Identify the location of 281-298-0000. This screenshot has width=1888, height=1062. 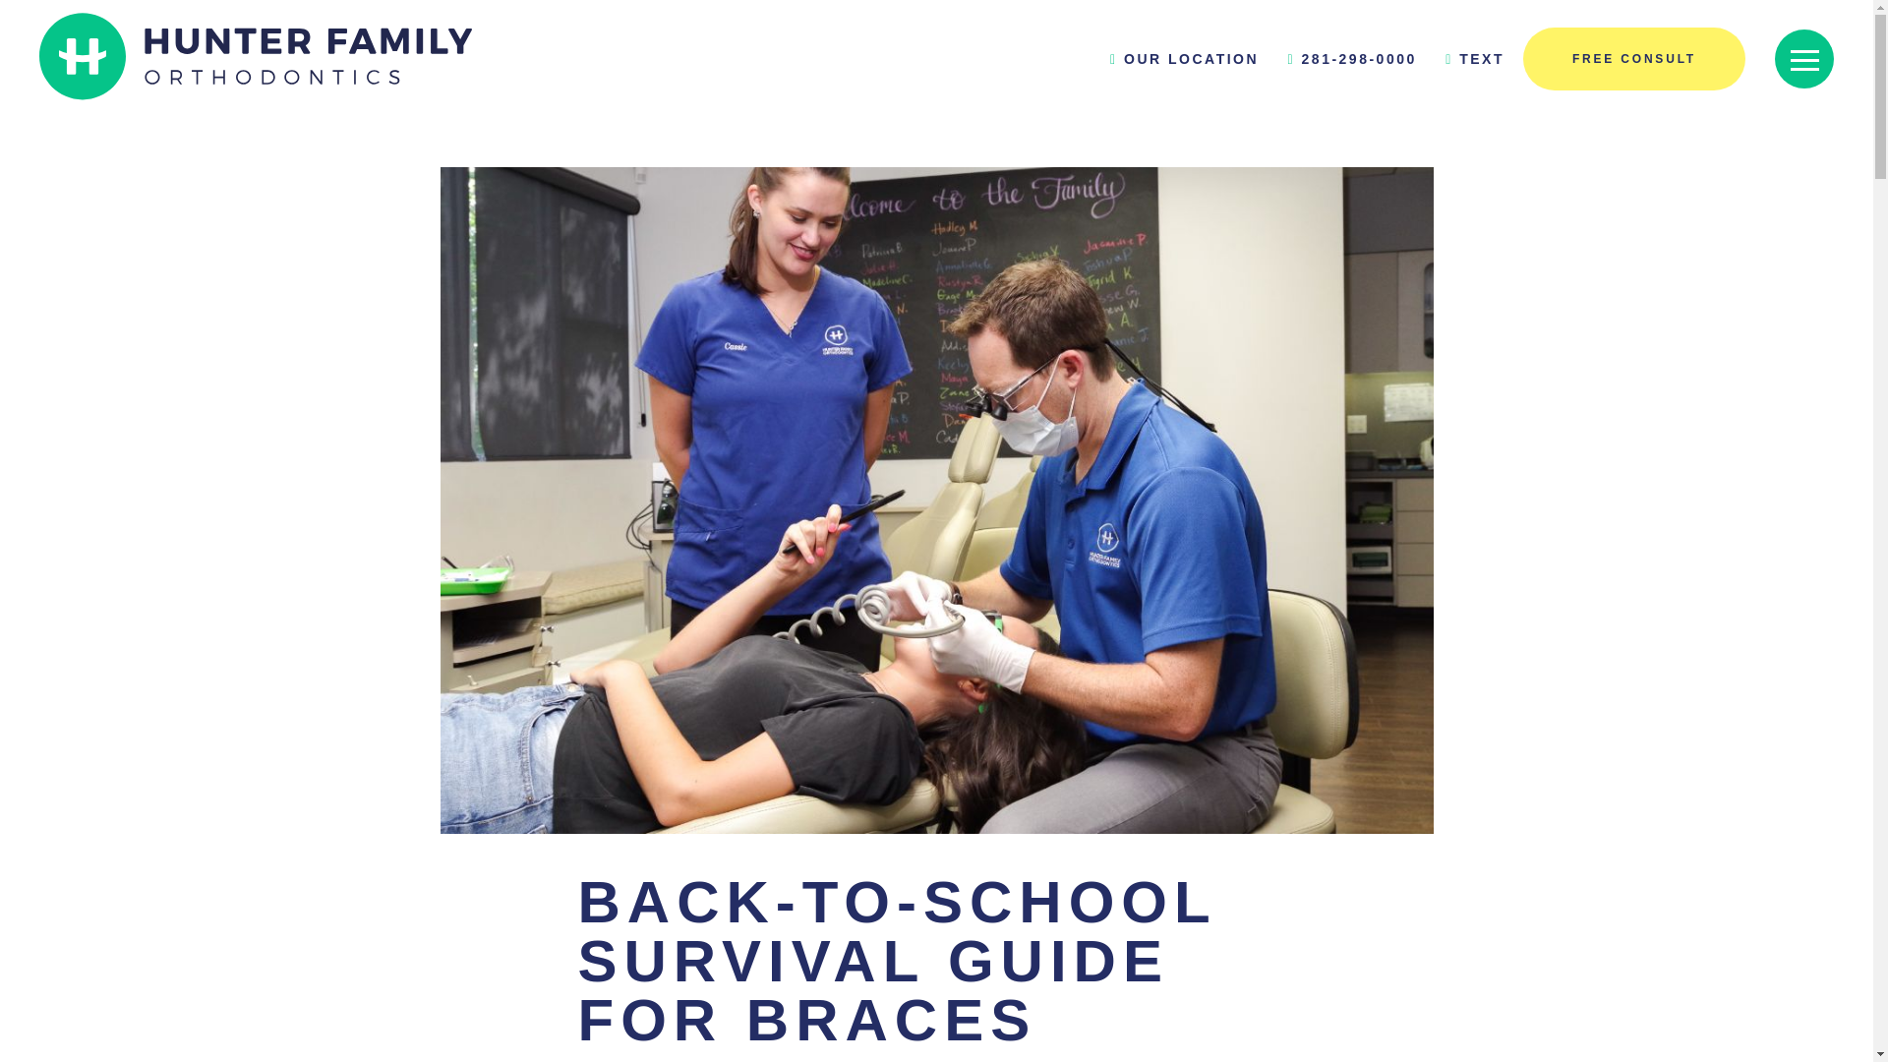
(1339, 59).